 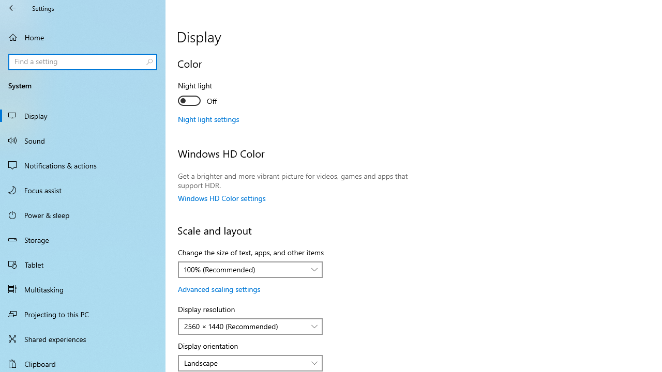 I want to click on Night light, so click(x=216, y=95).